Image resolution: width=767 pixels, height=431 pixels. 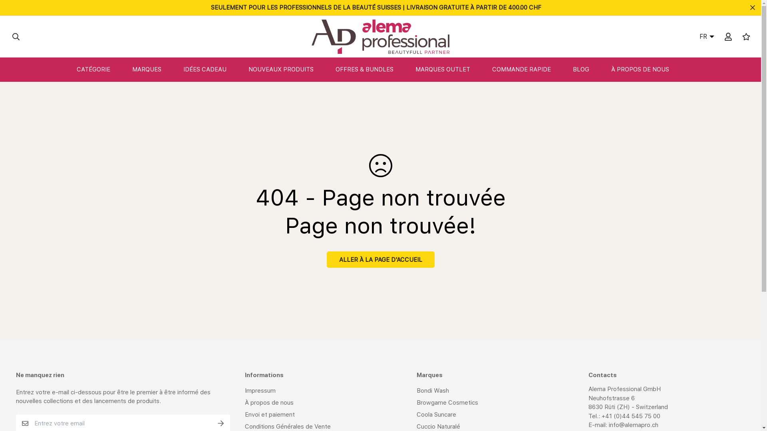 What do you see at coordinates (270, 415) in the screenshot?
I see `Envoi et paiement` at bounding box center [270, 415].